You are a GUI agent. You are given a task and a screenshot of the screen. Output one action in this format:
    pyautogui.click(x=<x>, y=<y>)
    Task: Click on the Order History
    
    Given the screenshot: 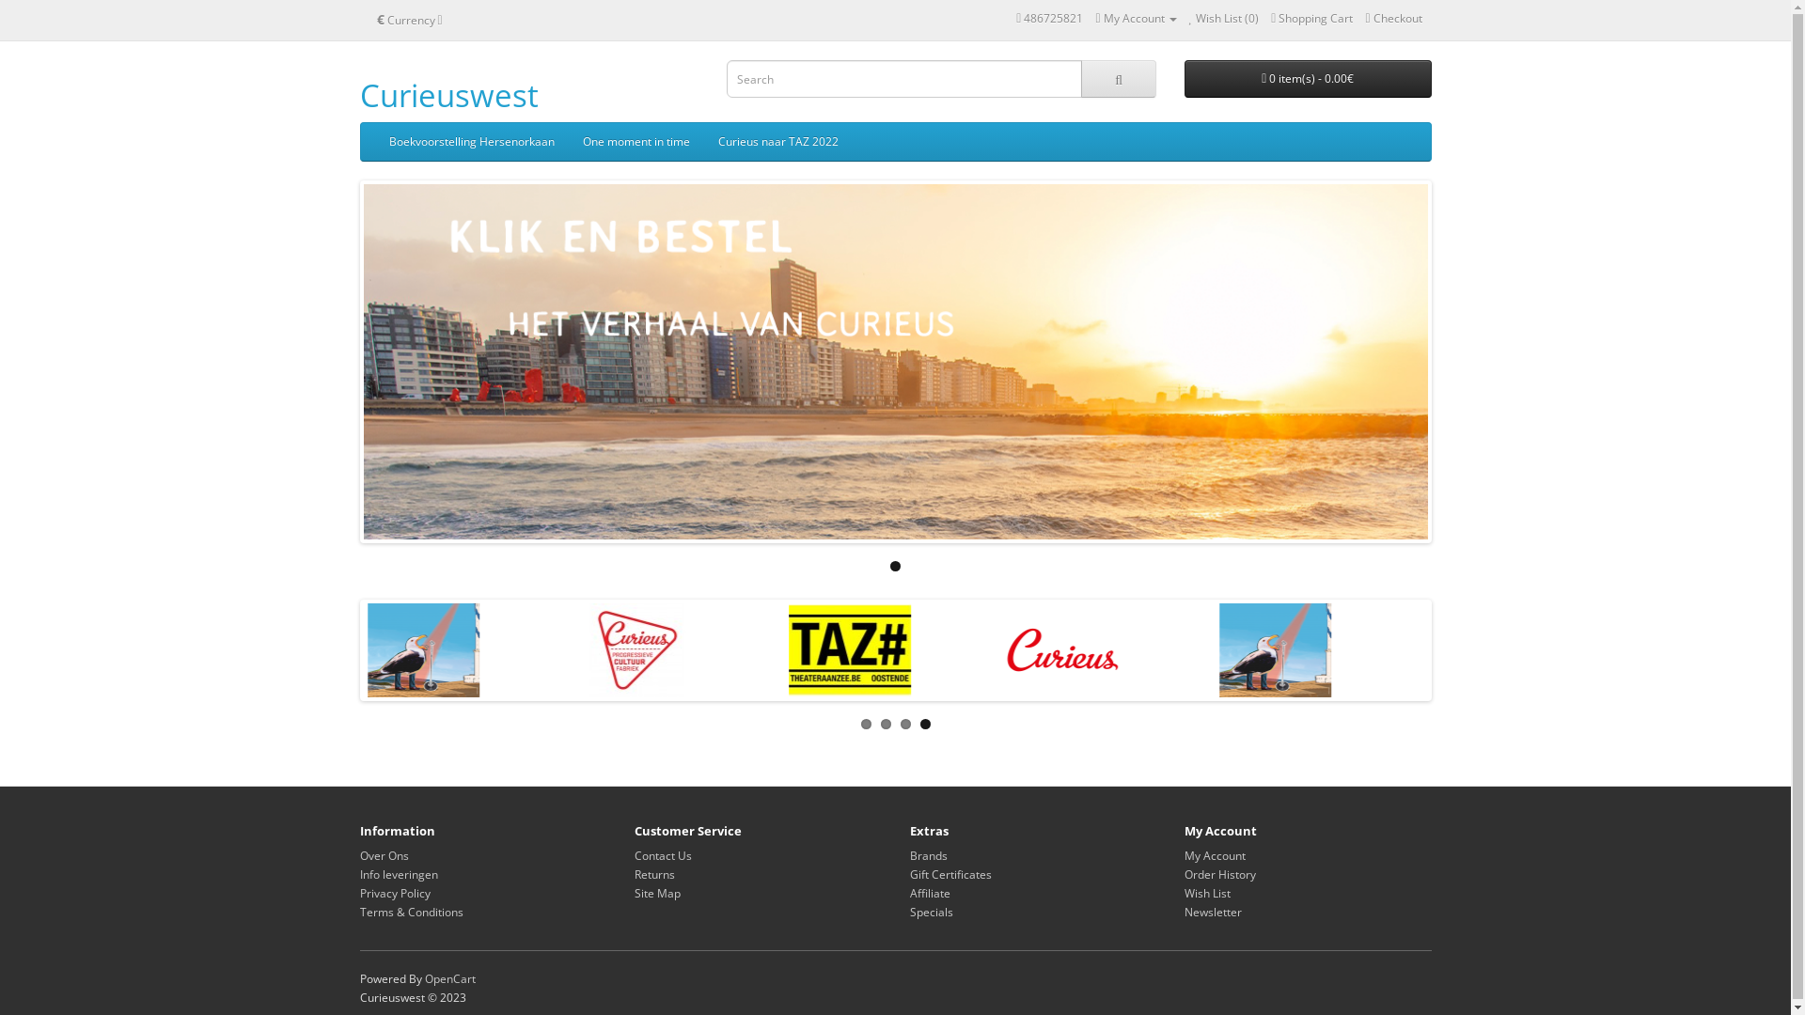 What is the action you would take?
    pyautogui.click(x=1220, y=874)
    